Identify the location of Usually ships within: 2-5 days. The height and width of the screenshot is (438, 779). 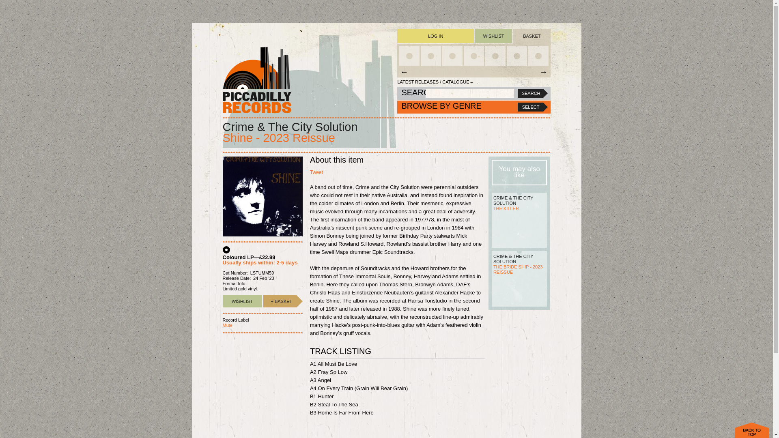
(260, 262).